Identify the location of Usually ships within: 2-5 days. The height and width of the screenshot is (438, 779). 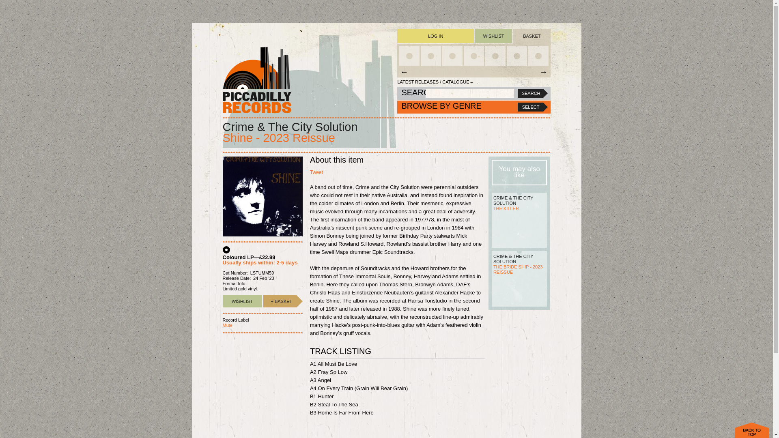
(260, 262).